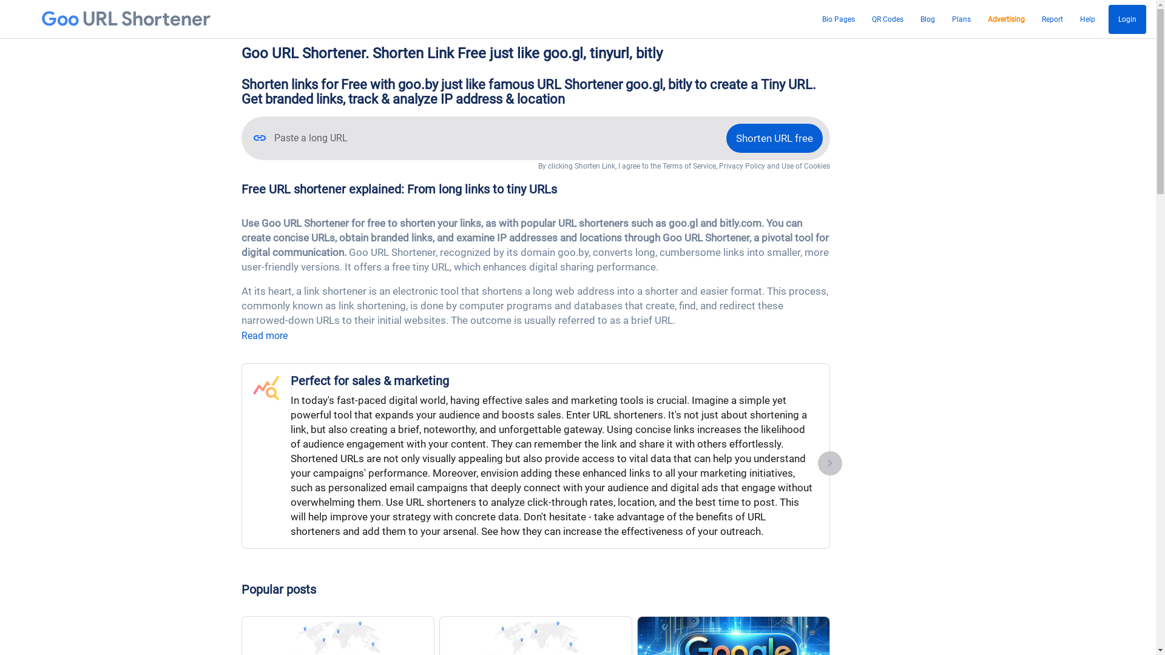 The image size is (1165, 655). Describe the element at coordinates (888, 19) in the screenshot. I see `QR Codes` at that location.